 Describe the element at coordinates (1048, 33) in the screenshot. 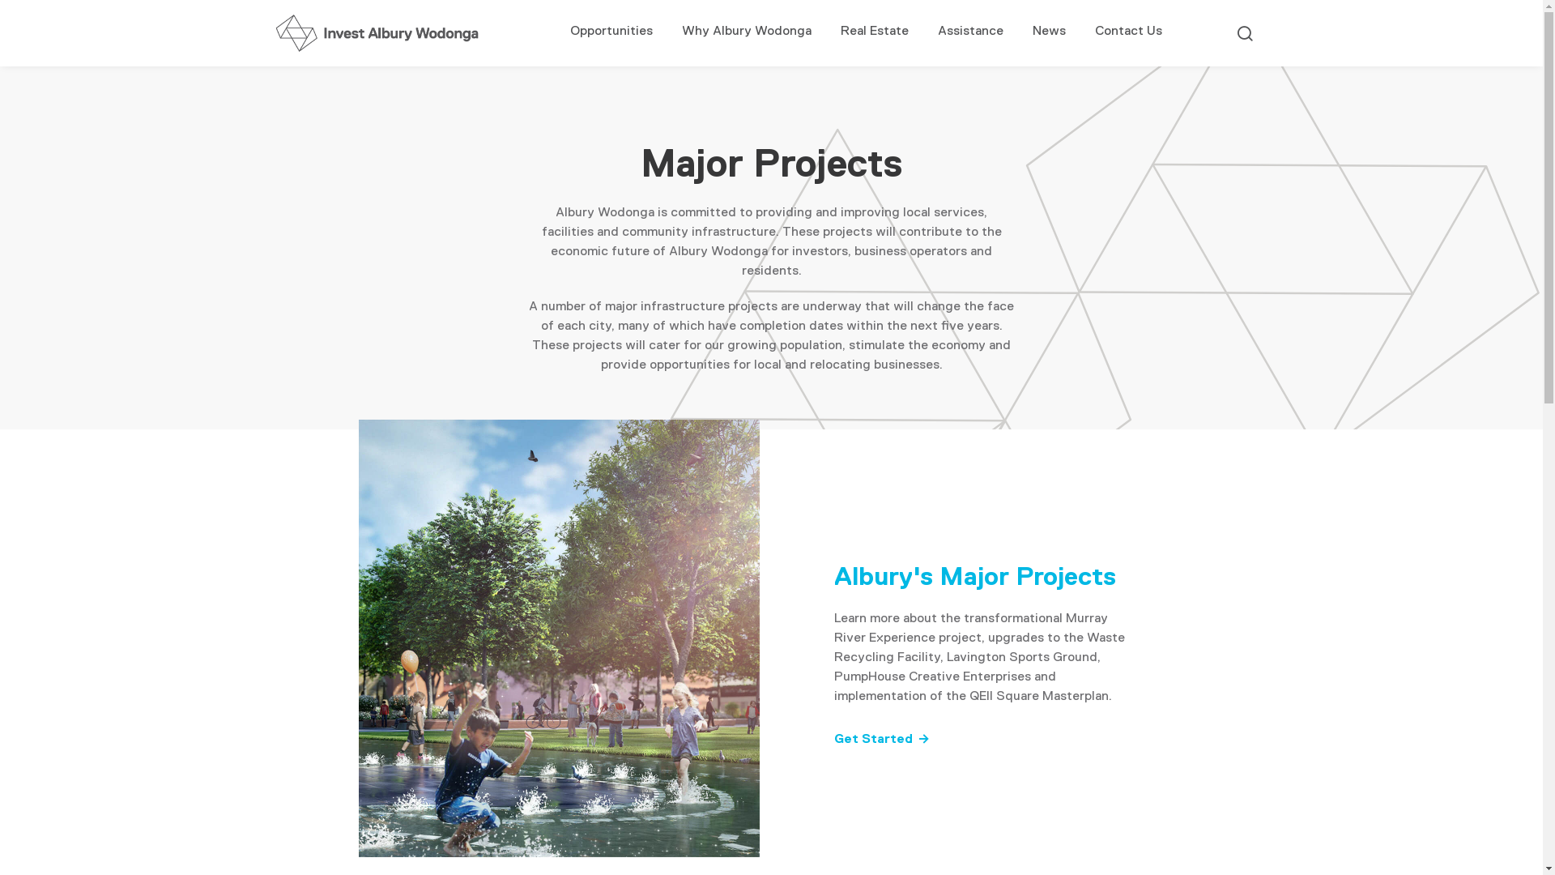

I see `News` at that location.